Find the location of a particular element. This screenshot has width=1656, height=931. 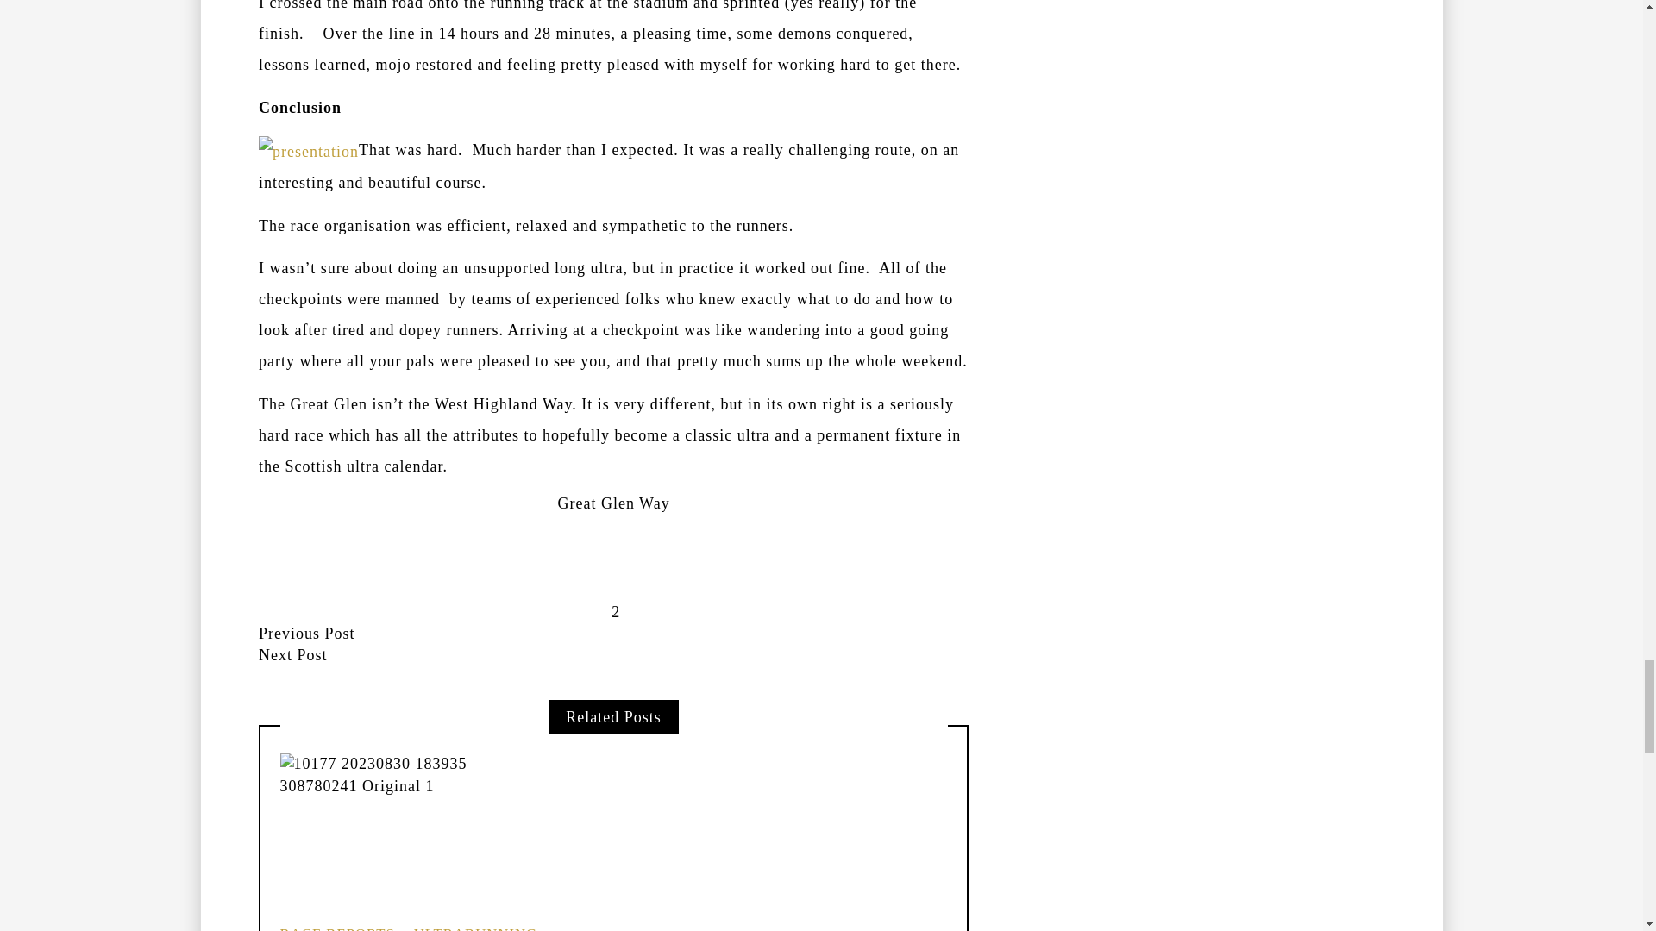

Next Post is located at coordinates (293, 655).